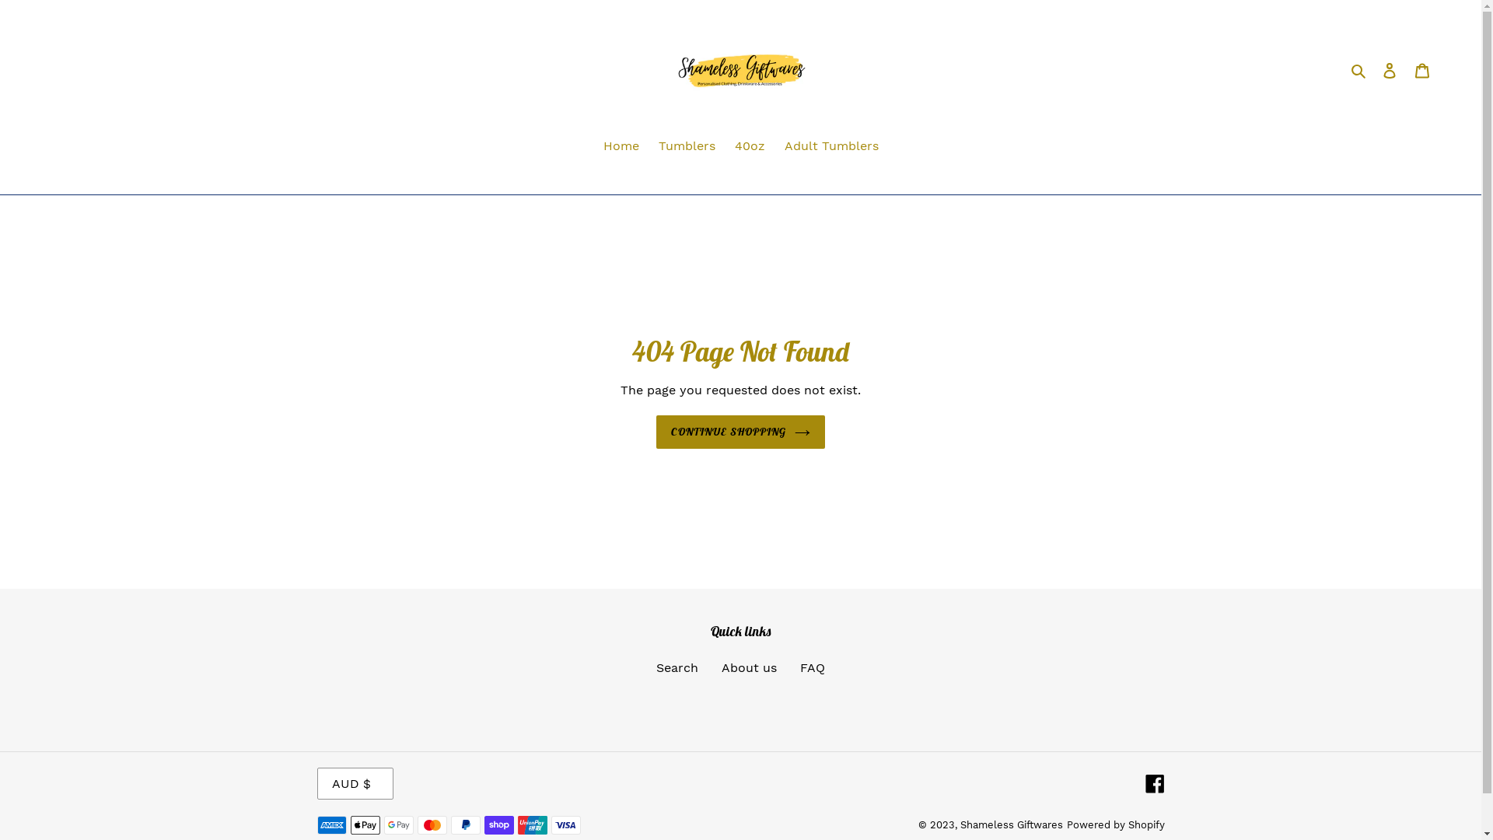 The height and width of the screenshot is (840, 1493). Describe the element at coordinates (813, 667) in the screenshot. I see `FAQ` at that location.